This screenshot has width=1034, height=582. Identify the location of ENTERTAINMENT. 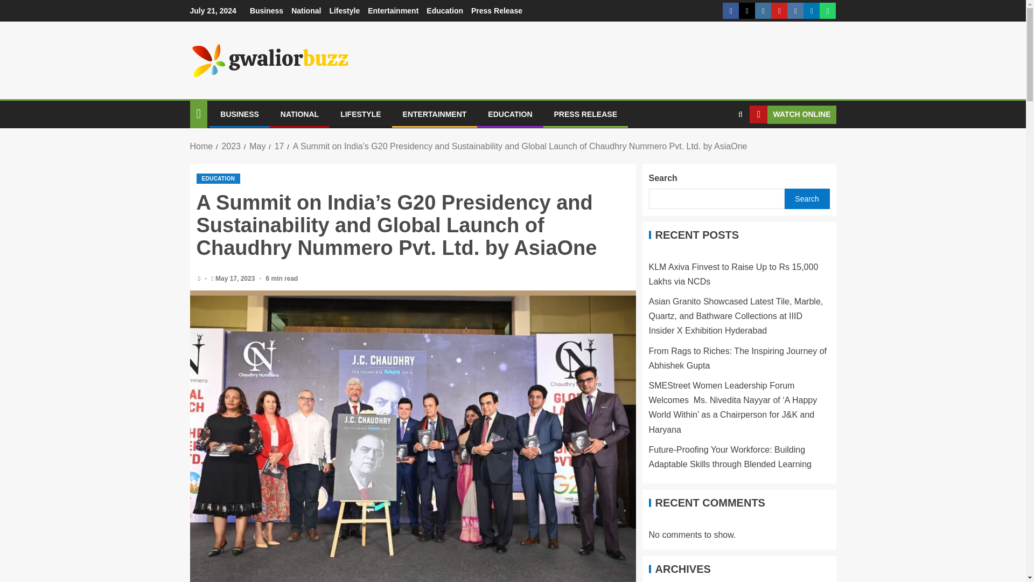
(435, 114).